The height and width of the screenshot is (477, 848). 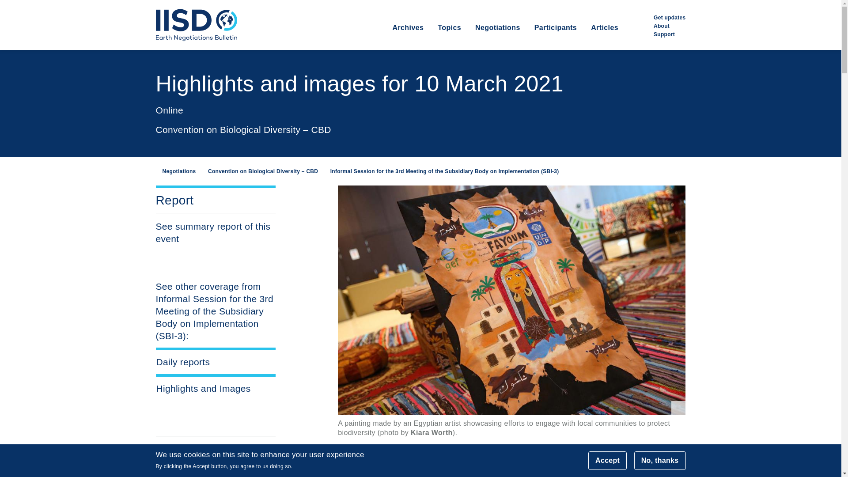 What do you see at coordinates (175, 171) in the screenshot?
I see `Negotiations` at bounding box center [175, 171].